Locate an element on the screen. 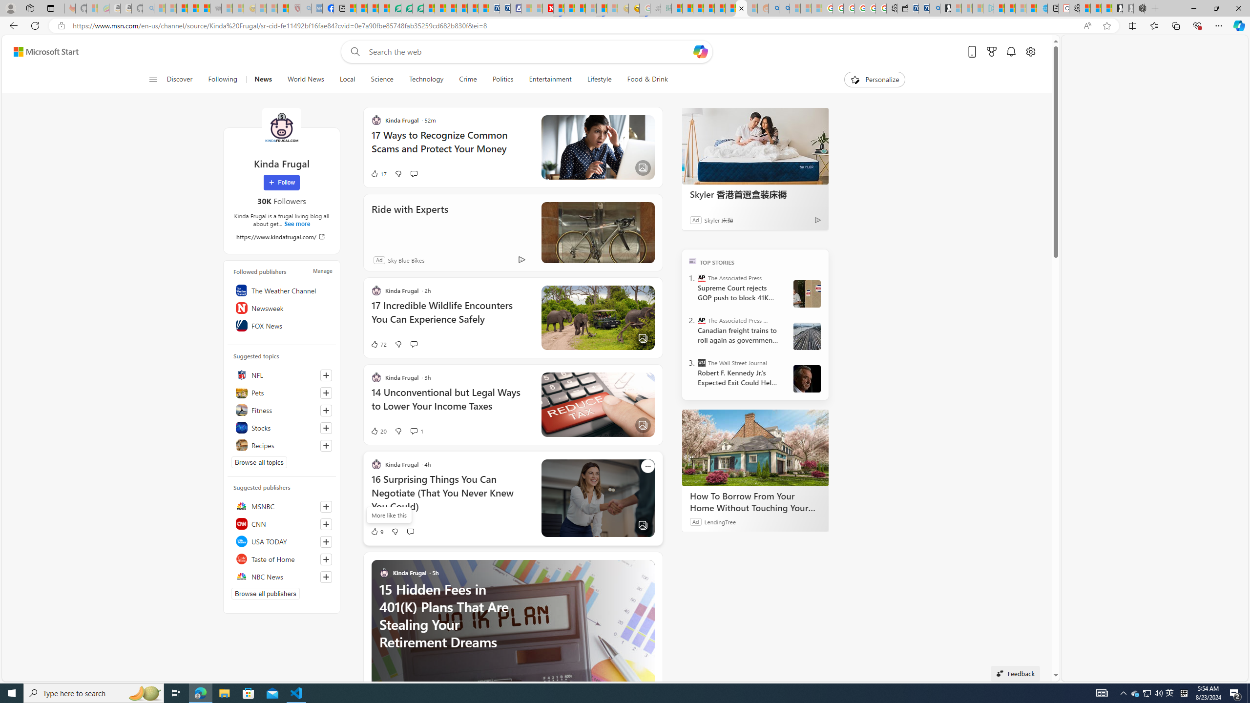 The height and width of the screenshot is (703, 1250). The Weather Channel is located at coordinates (281, 290).